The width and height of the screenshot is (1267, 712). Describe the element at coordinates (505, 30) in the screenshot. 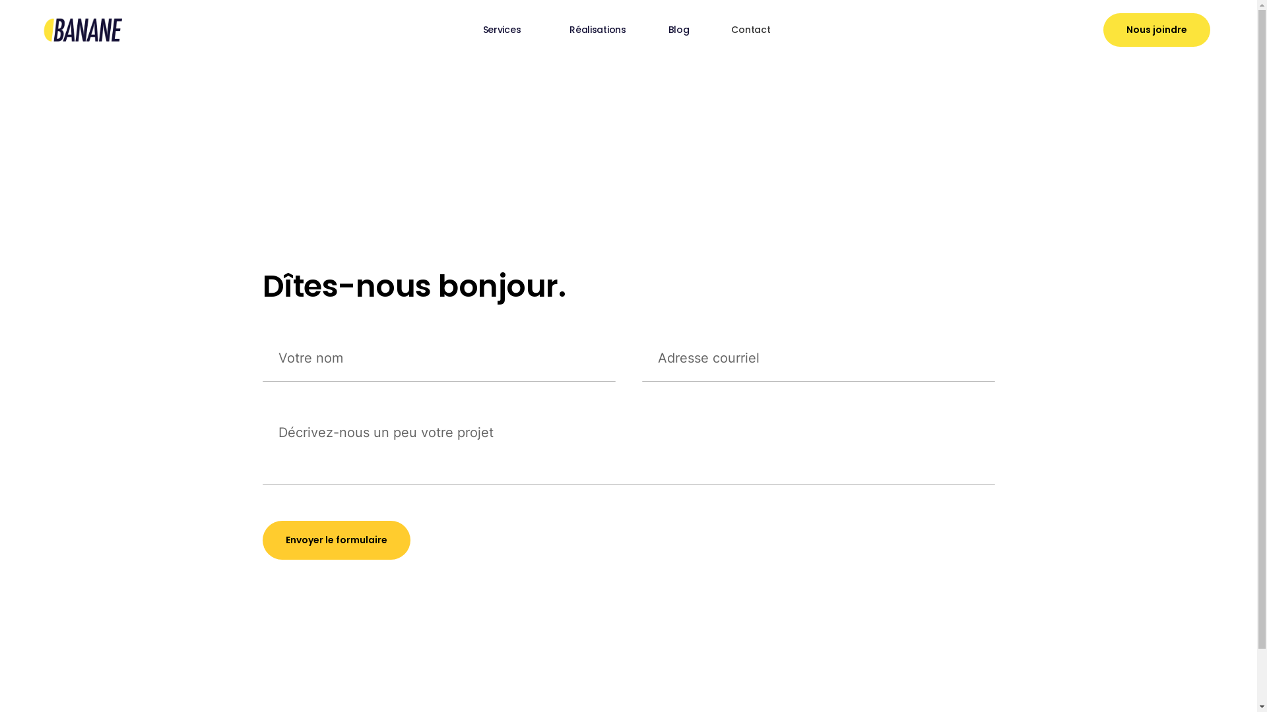

I see `Services` at that location.